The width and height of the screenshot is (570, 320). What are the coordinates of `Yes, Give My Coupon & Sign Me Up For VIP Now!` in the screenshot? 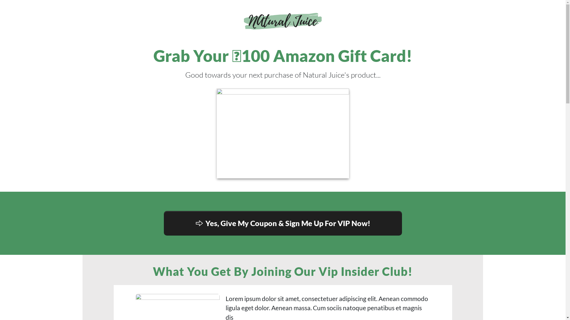 It's located at (283, 223).